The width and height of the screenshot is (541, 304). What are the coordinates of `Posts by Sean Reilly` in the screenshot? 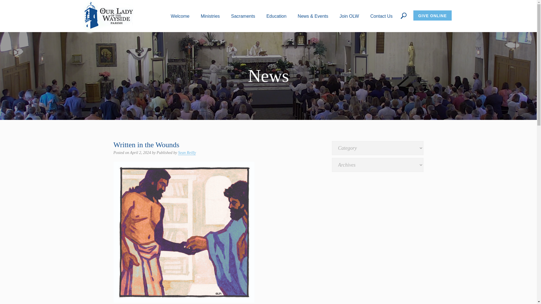 It's located at (187, 153).